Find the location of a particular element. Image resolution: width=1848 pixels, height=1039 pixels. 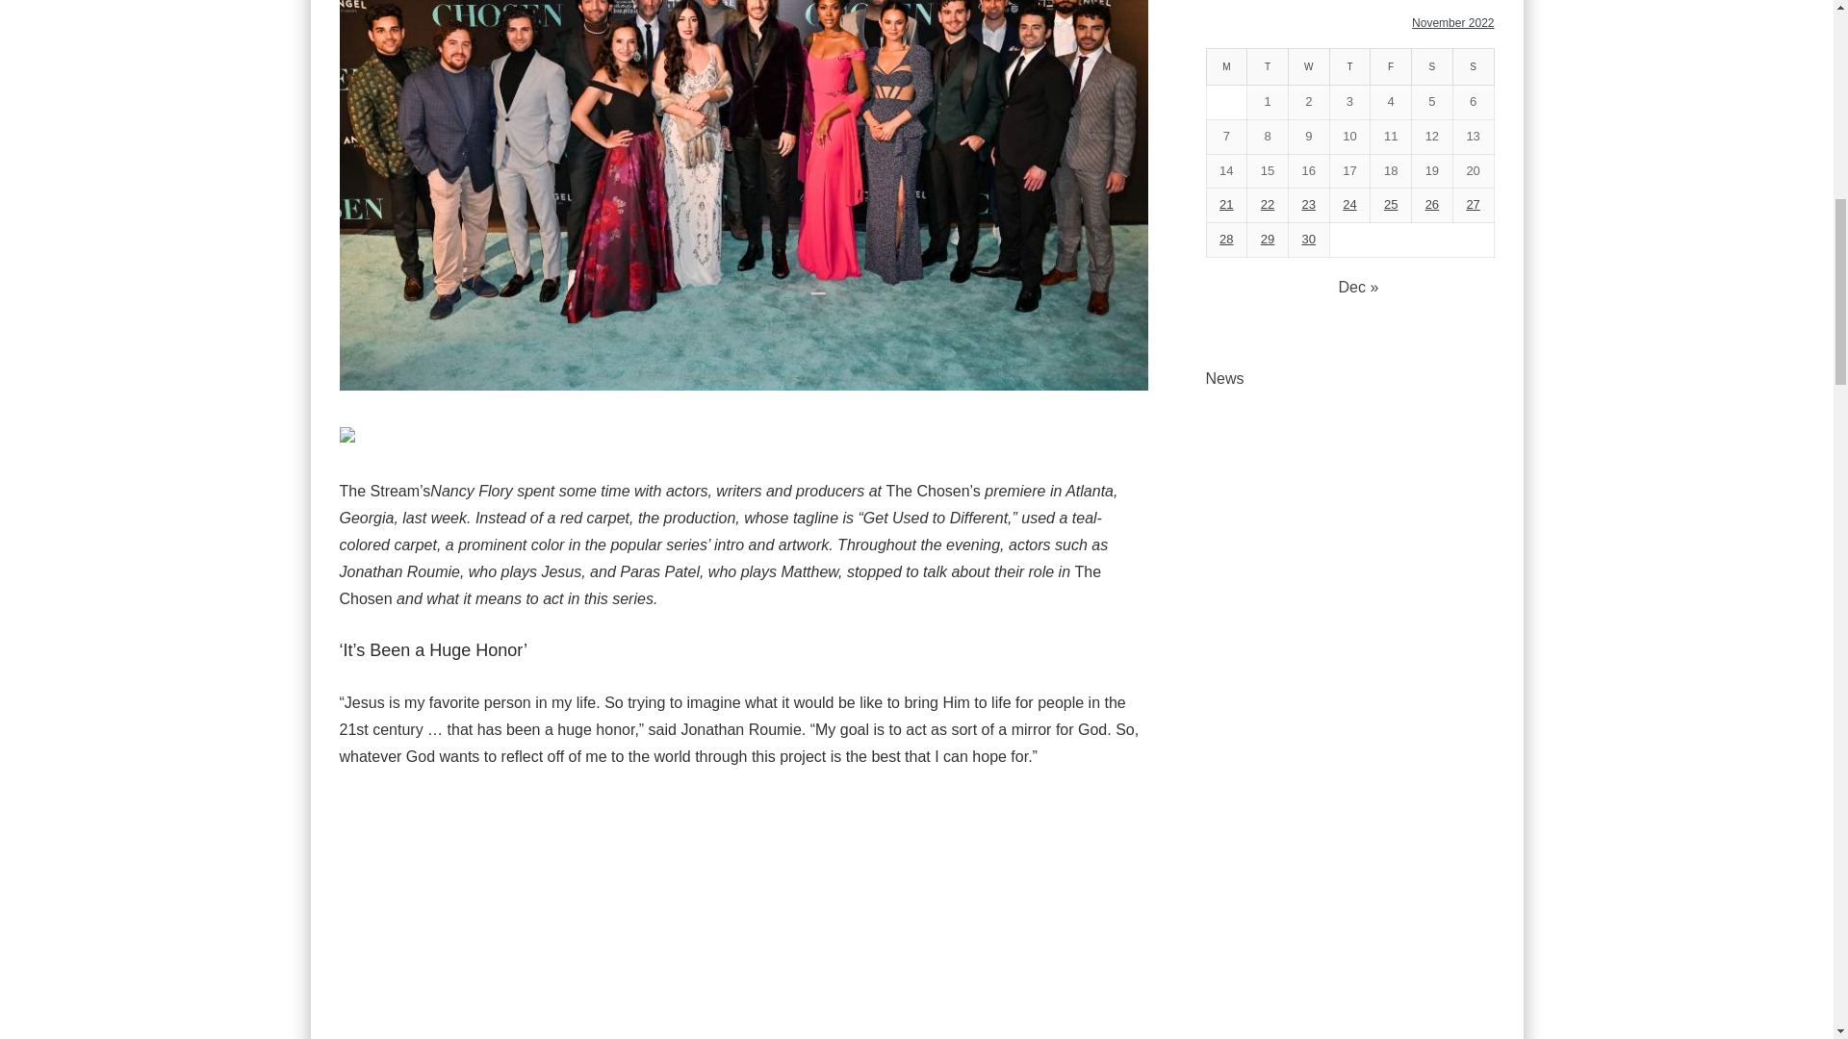

27 is located at coordinates (1473, 204).